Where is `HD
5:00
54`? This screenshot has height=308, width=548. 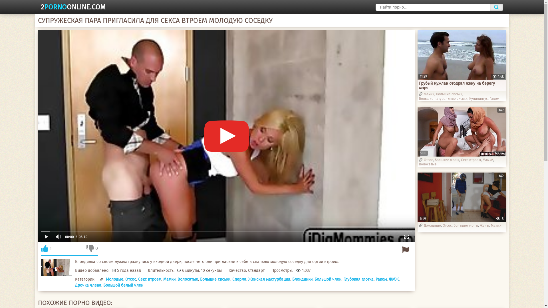 HD
5:00
54 is located at coordinates (462, 131).